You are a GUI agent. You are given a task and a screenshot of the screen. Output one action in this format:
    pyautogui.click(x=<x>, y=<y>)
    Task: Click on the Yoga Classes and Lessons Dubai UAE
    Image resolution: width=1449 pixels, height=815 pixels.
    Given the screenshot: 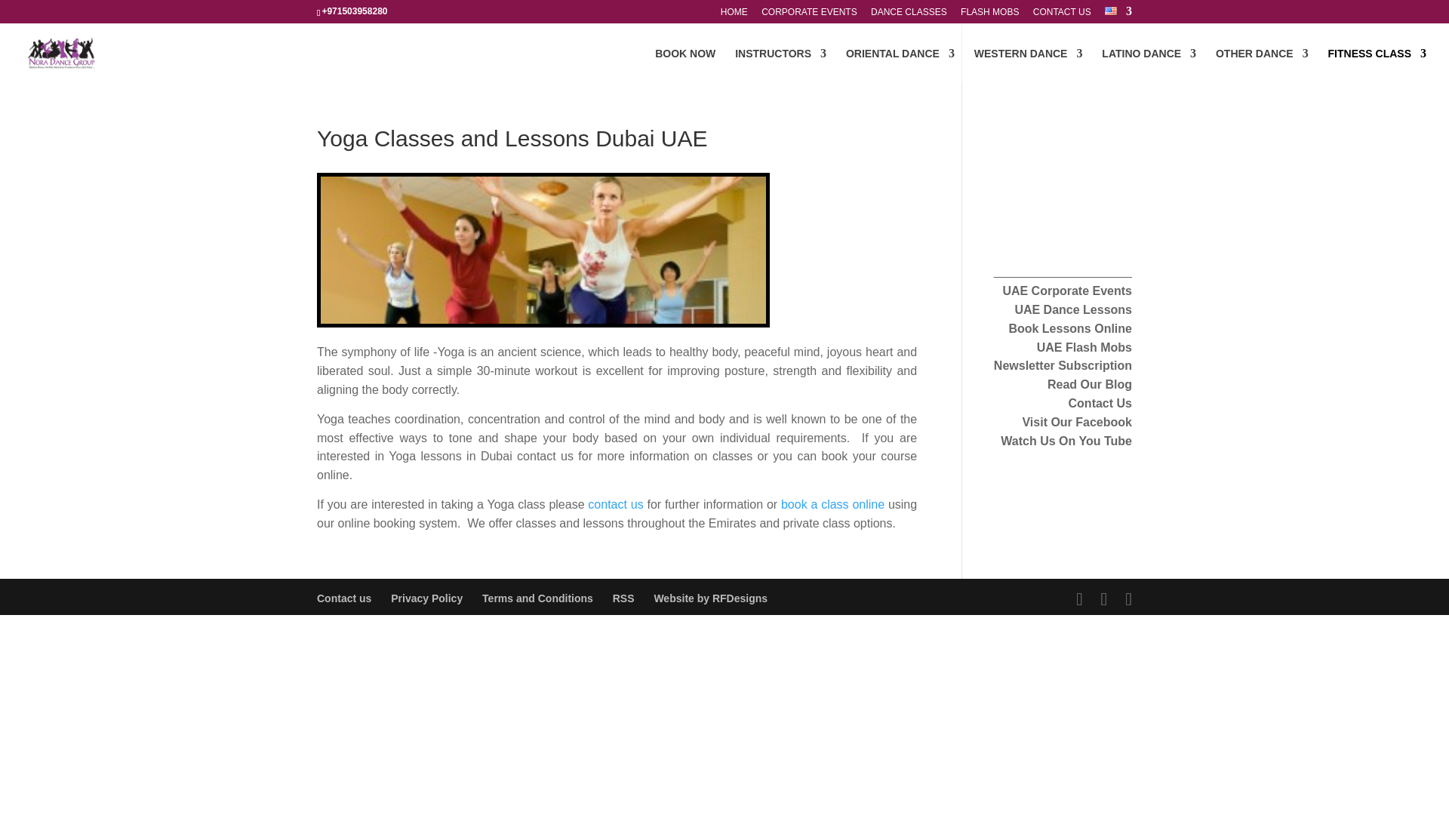 What is the action you would take?
    pyautogui.click(x=543, y=250)
    